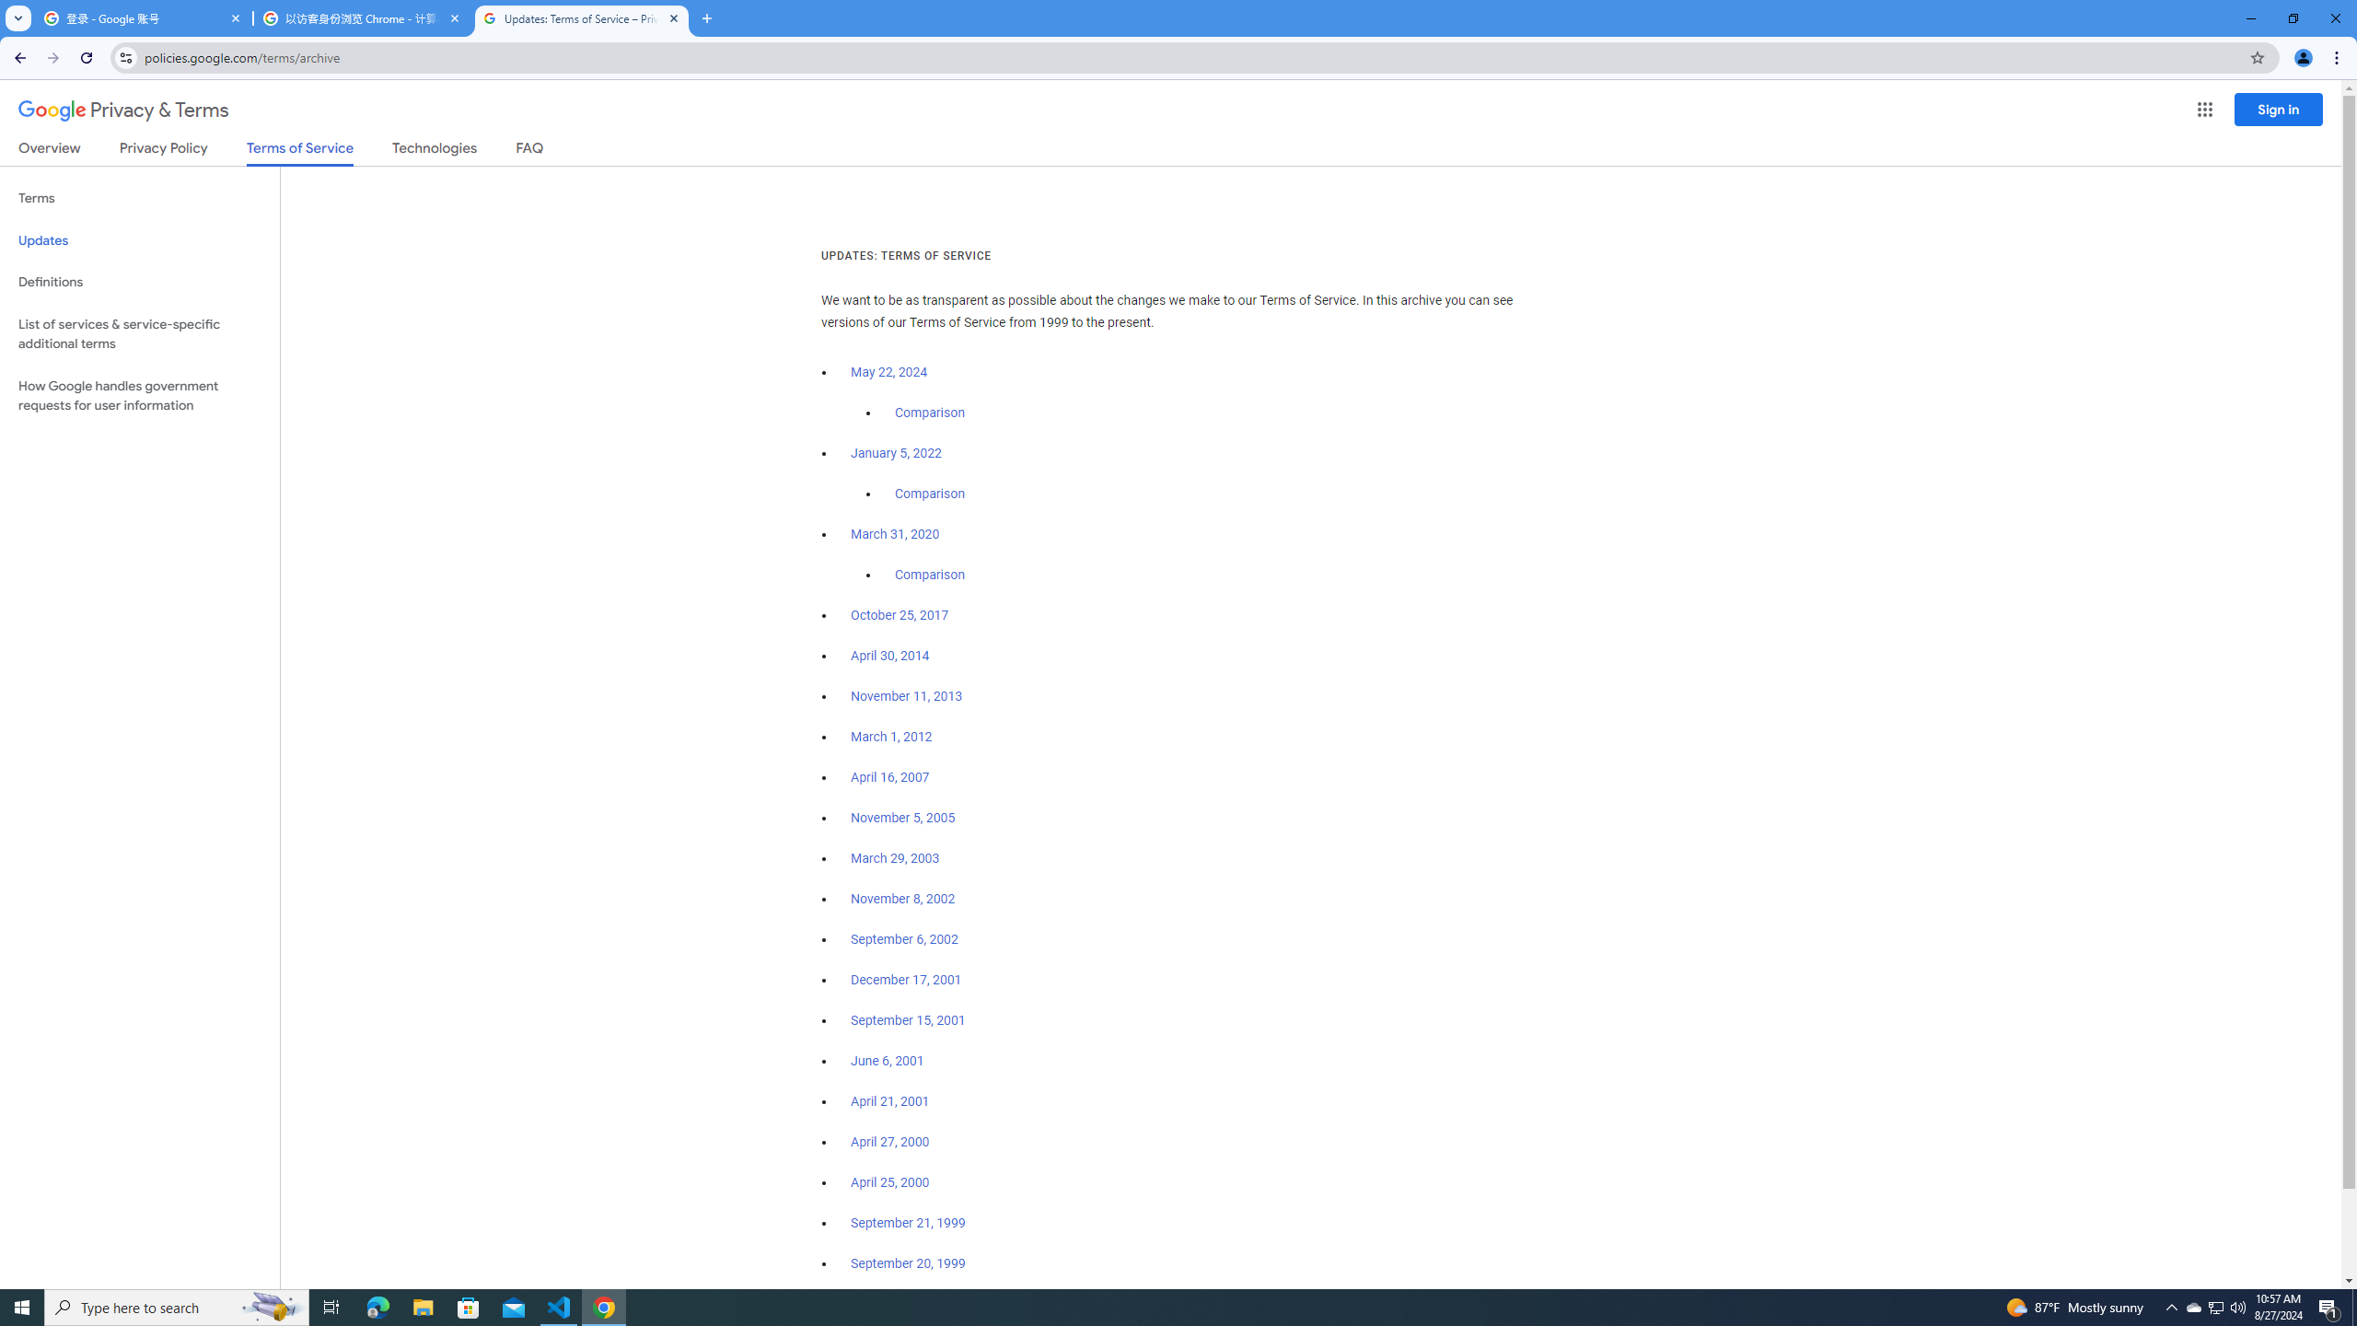  What do you see at coordinates (895, 534) in the screenshot?
I see `March 31, 2020` at bounding box center [895, 534].